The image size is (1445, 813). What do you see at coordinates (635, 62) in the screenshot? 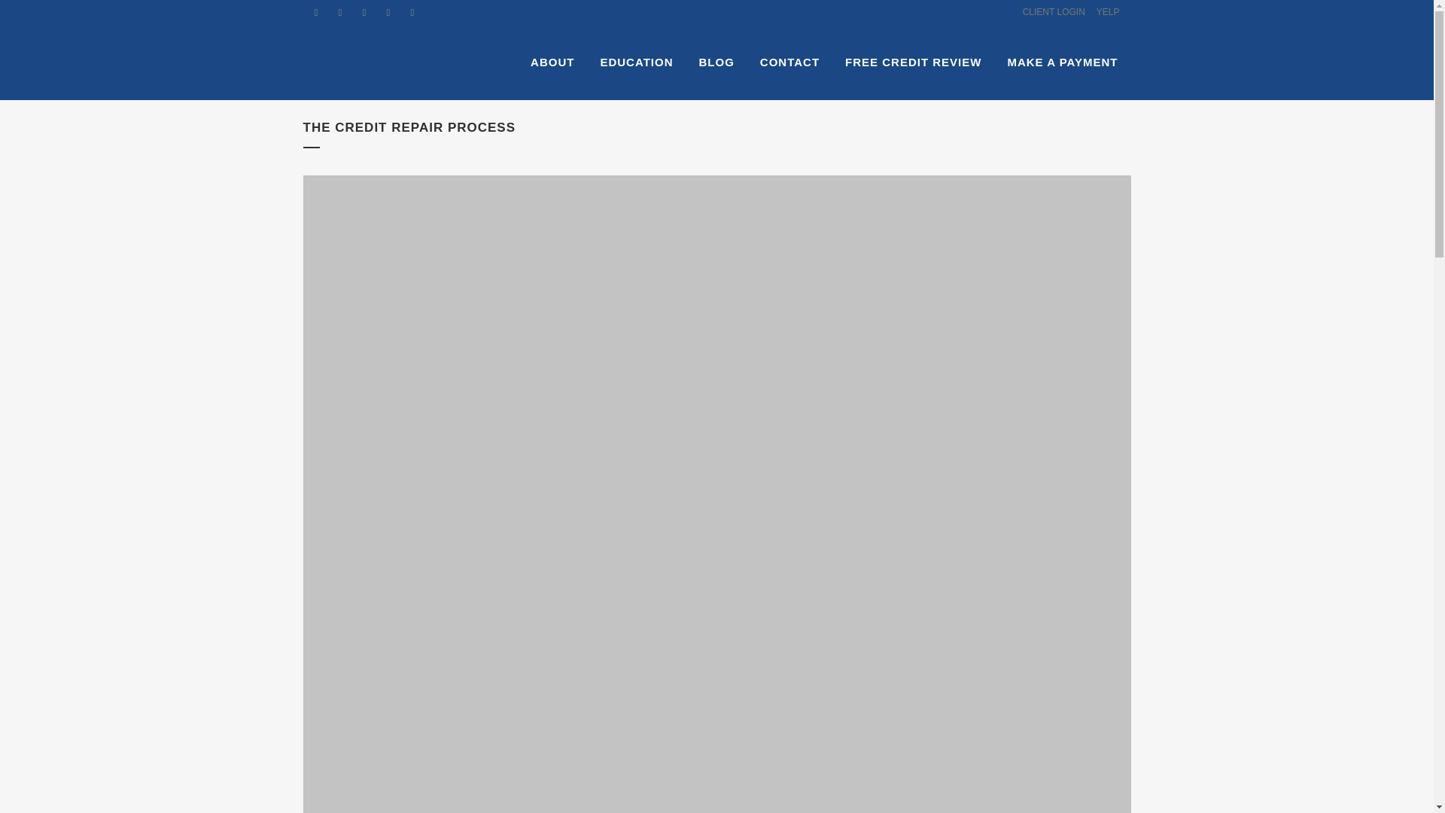
I see `EDUCATION` at bounding box center [635, 62].